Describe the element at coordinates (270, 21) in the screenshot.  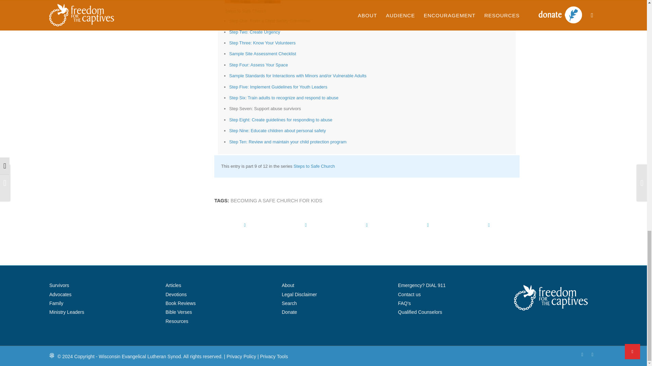
I see `Step One: Form a Child Safety Committee` at that location.